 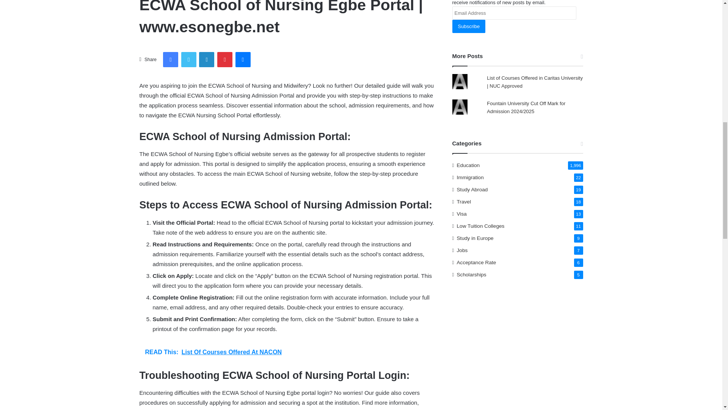 What do you see at coordinates (171, 60) in the screenshot?
I see `Facebook` at bounding box center [171, 60].